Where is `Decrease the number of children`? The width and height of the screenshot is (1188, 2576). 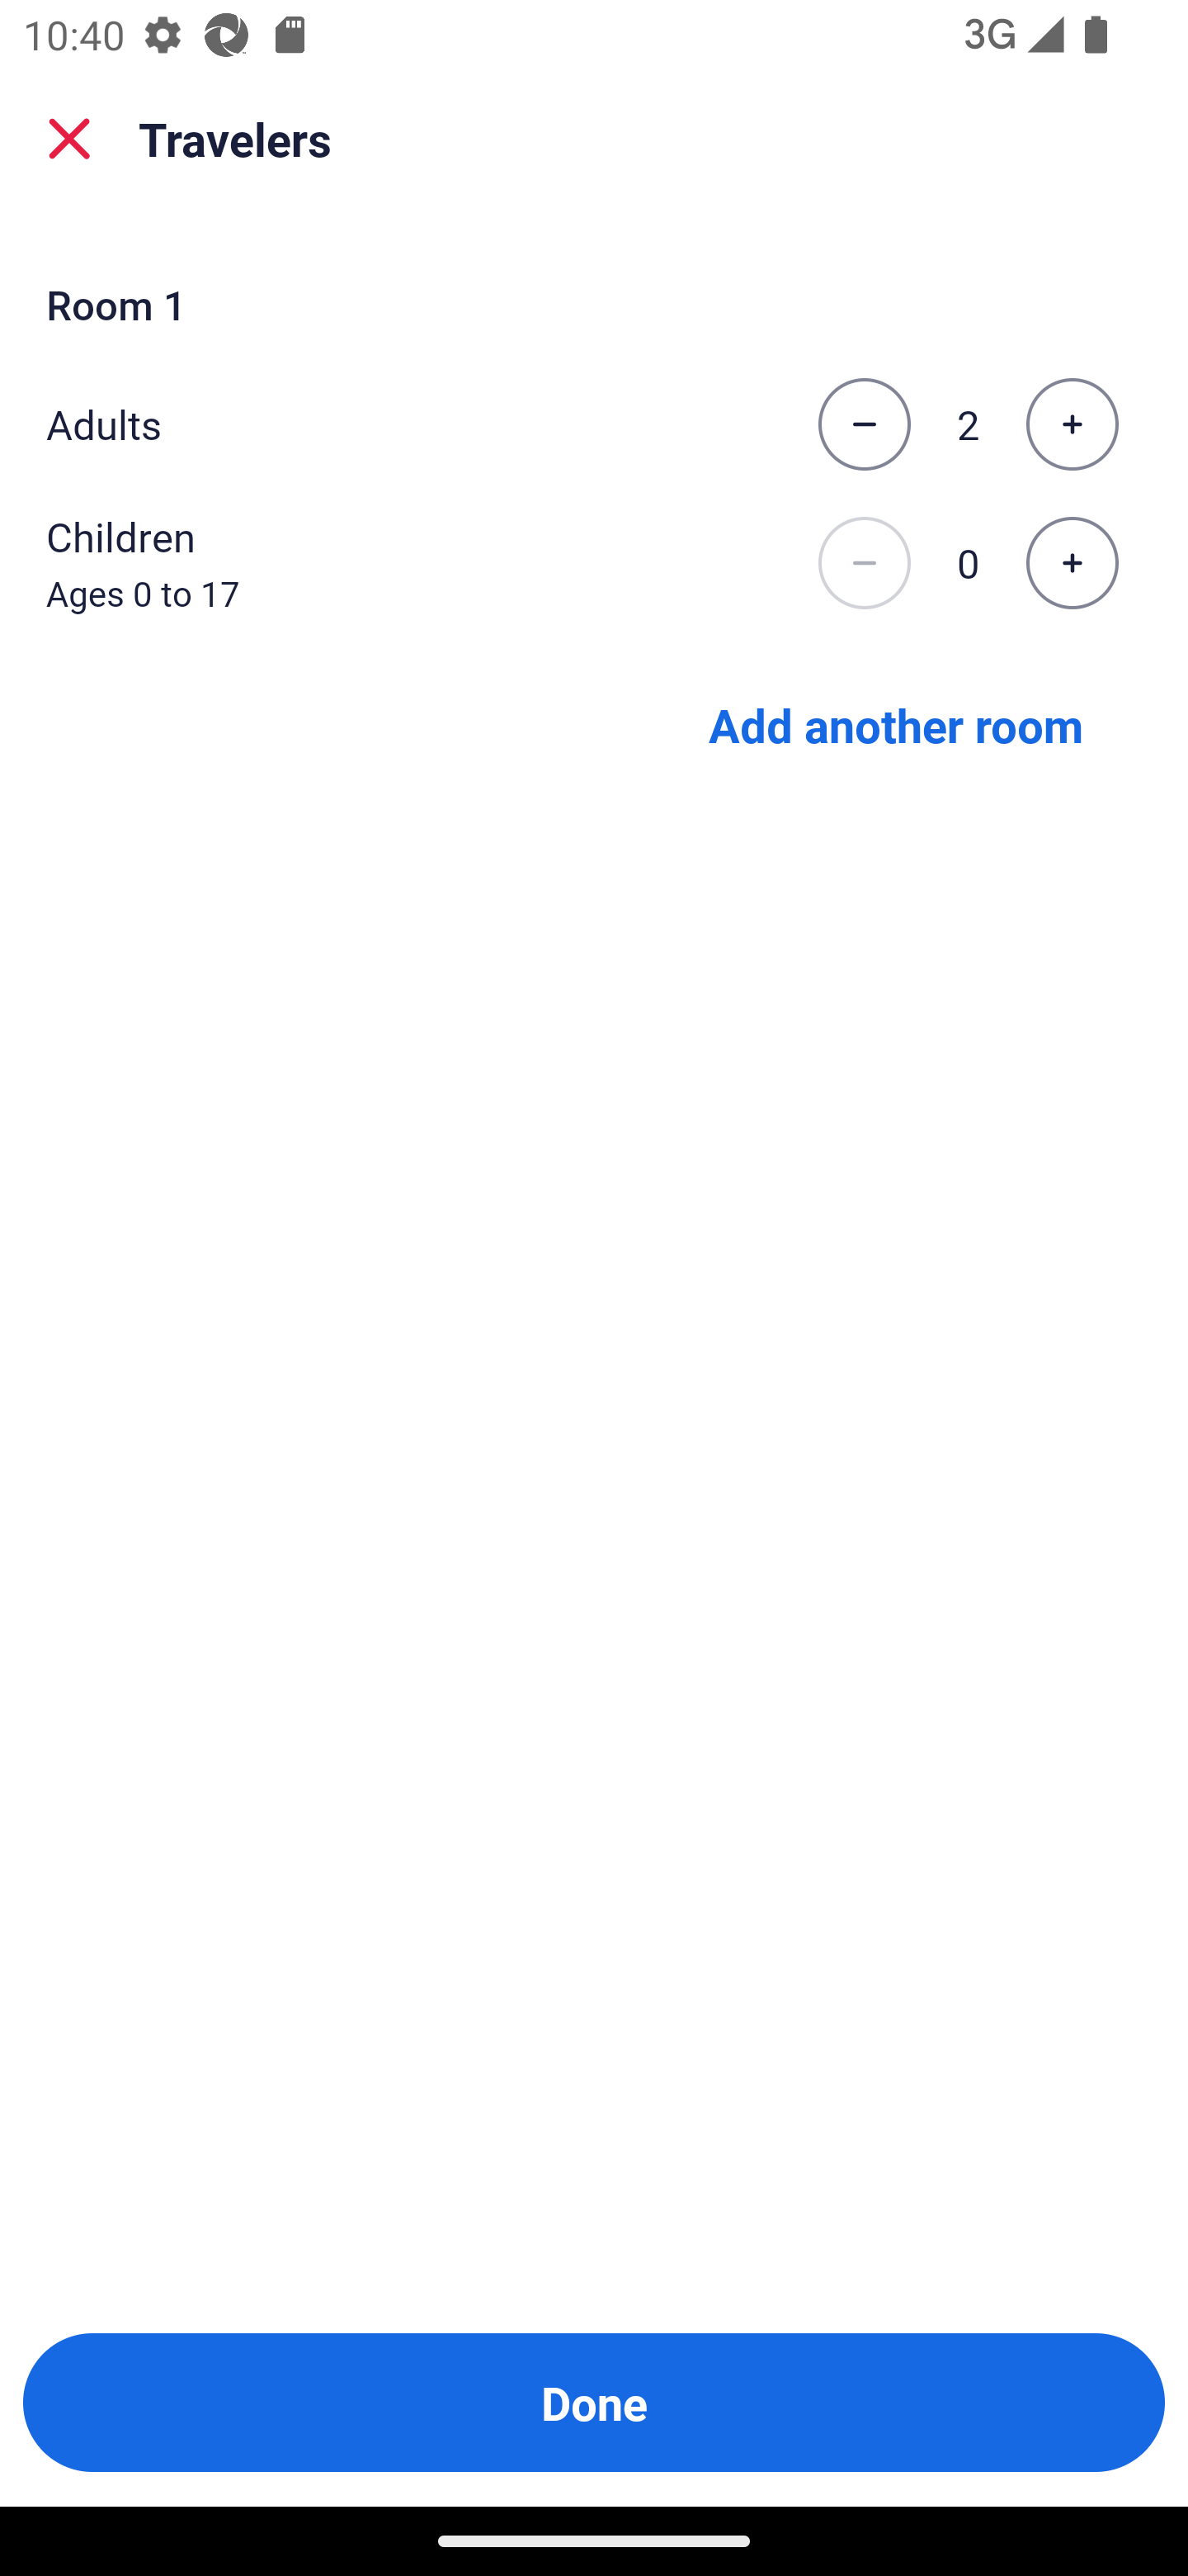
Decrease the number of children is located at coordinates (864, 564).